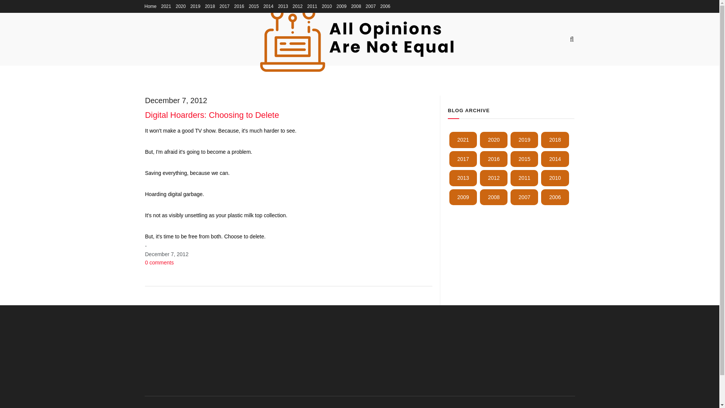 The height and width of the screenshot is (408, 725). Describe the element at coordinates (463, 139) in the screenshot. I see `2021` at that location.